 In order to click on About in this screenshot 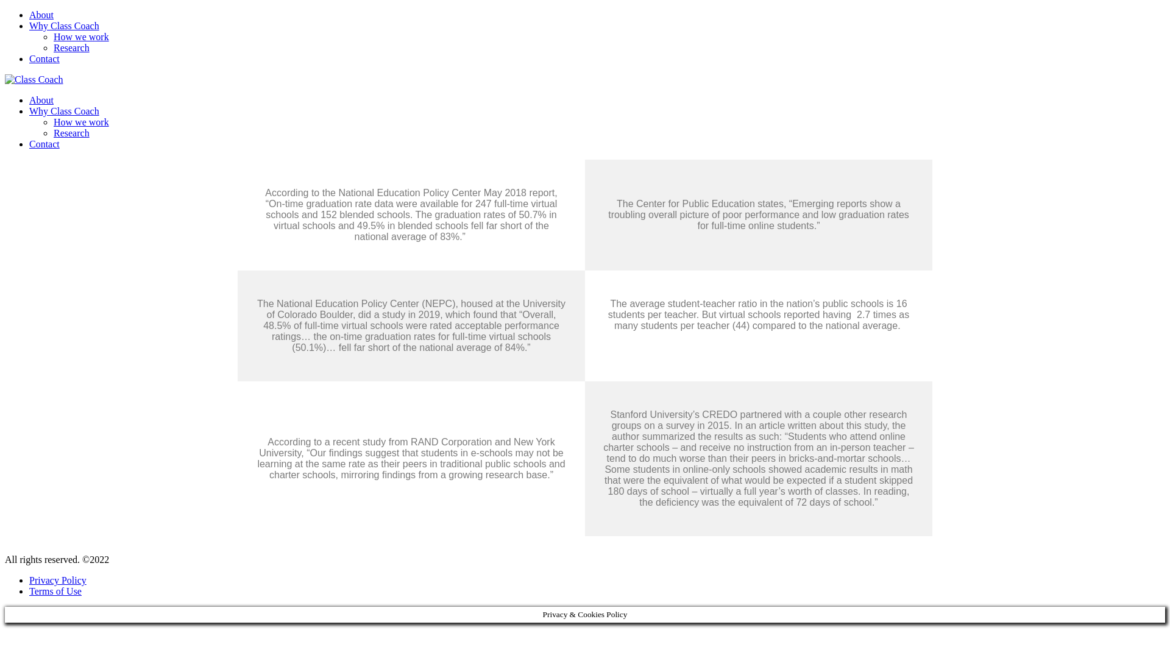, I will do `click(41, 100)`.